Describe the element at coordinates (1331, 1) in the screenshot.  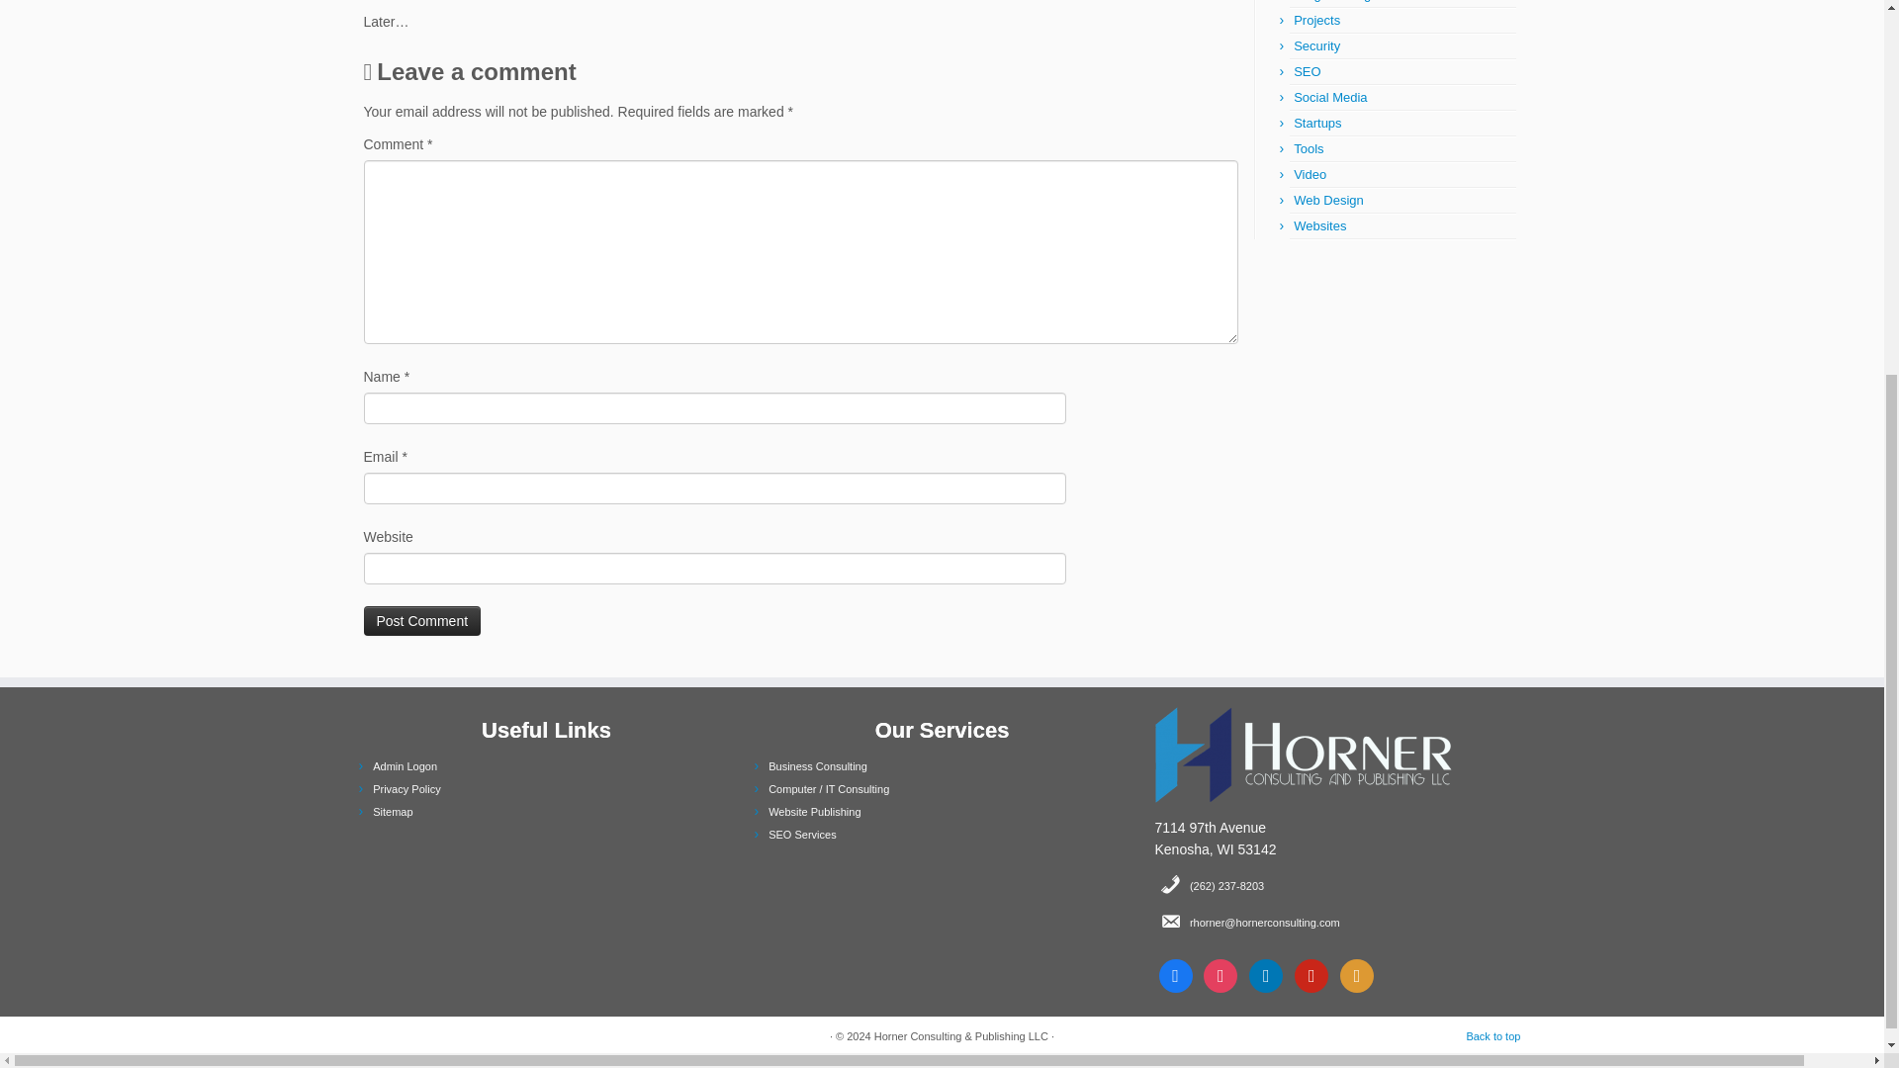
I see `Programming` at that location.